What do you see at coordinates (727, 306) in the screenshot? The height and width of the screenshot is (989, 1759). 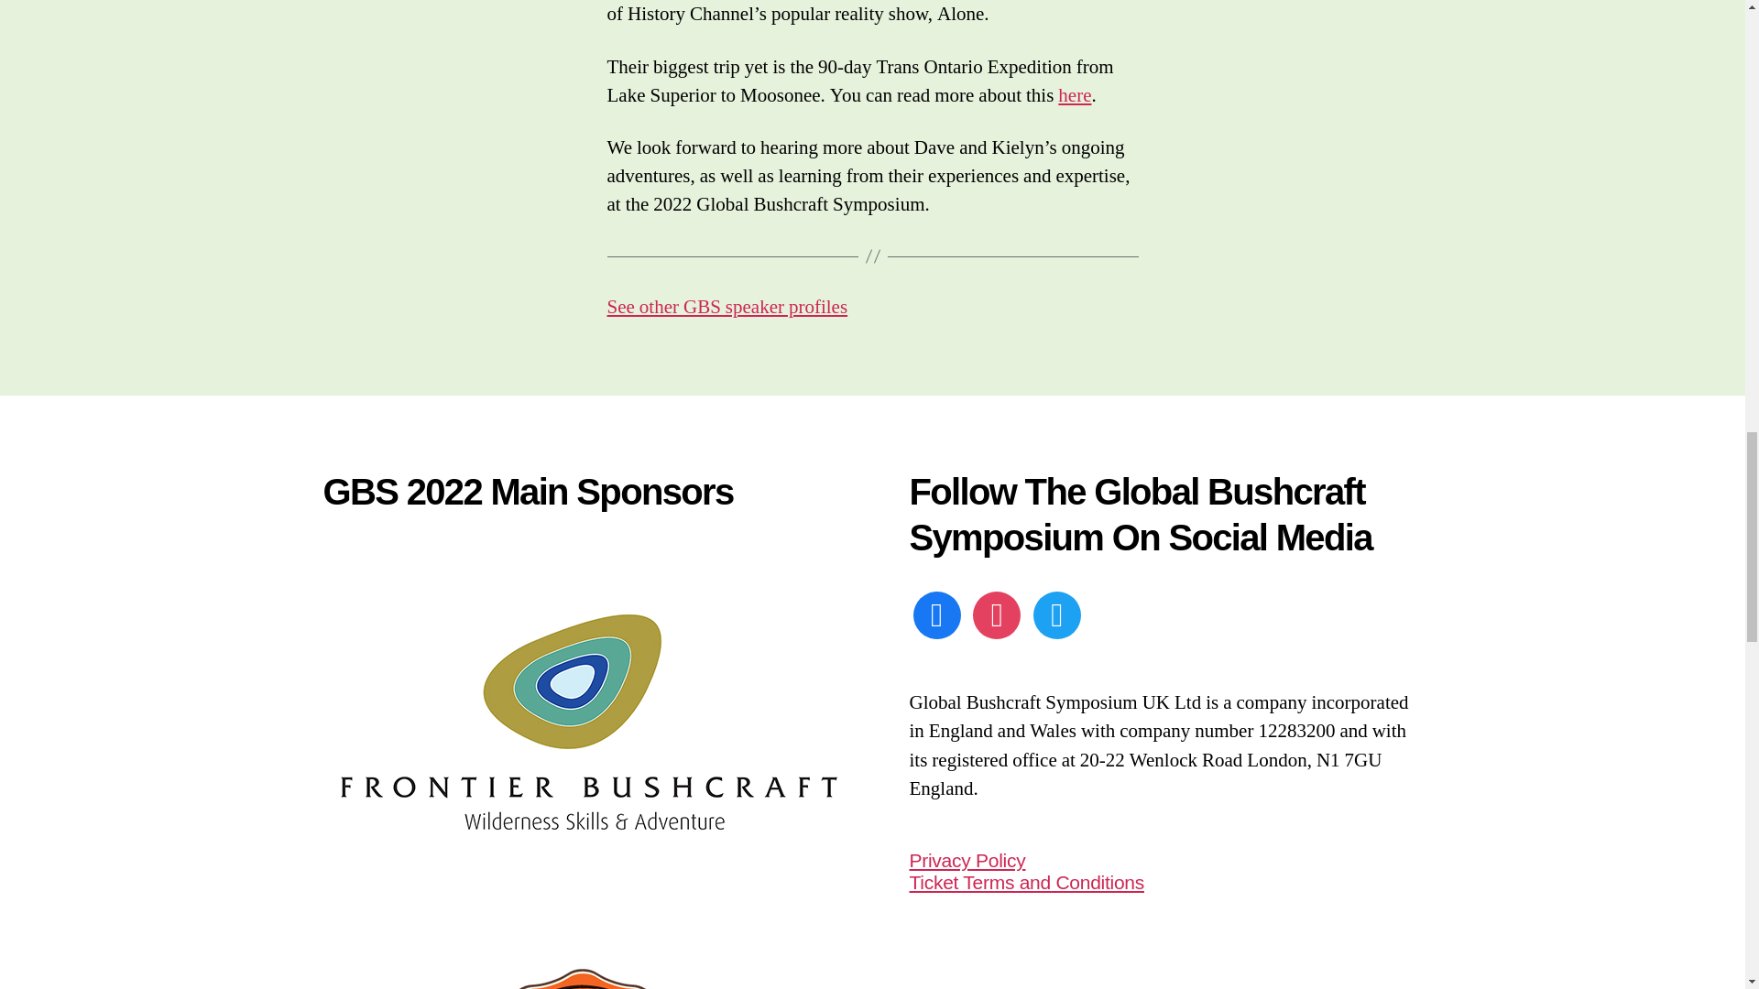 I see `See other GBS speaker profiles` at bounding box center [727, 306].